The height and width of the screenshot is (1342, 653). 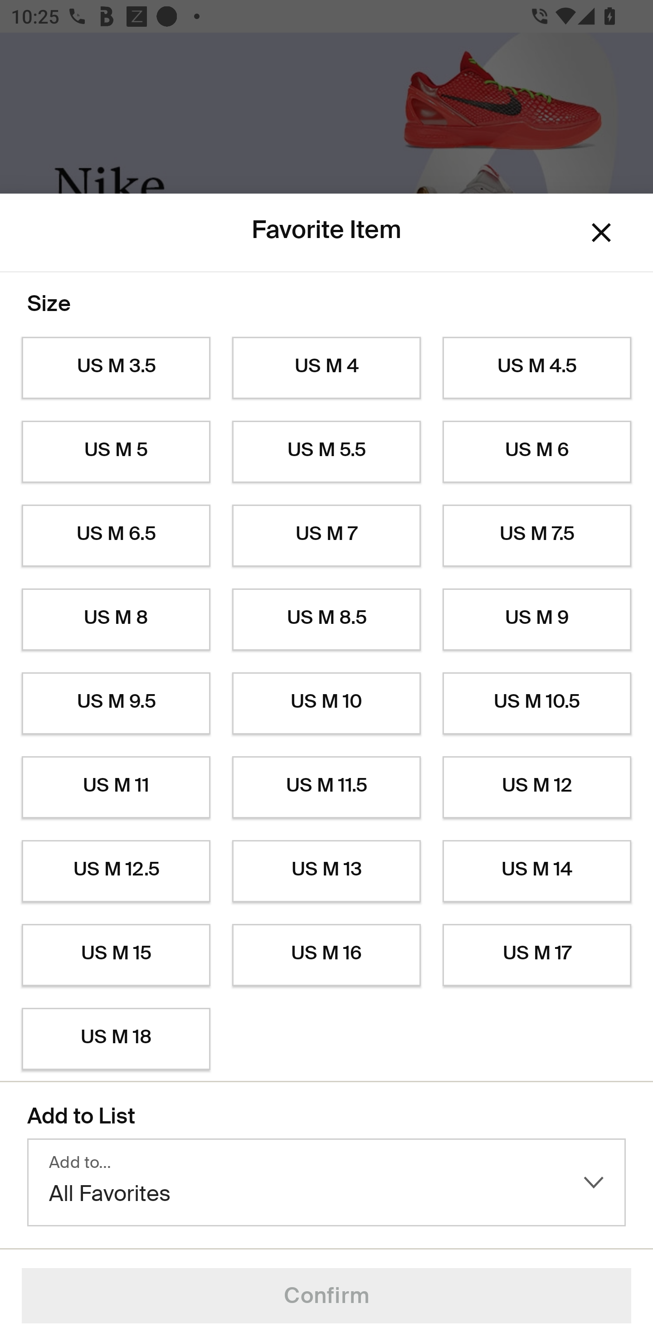 I want to click on US M 5, so click(x=116, y=452).